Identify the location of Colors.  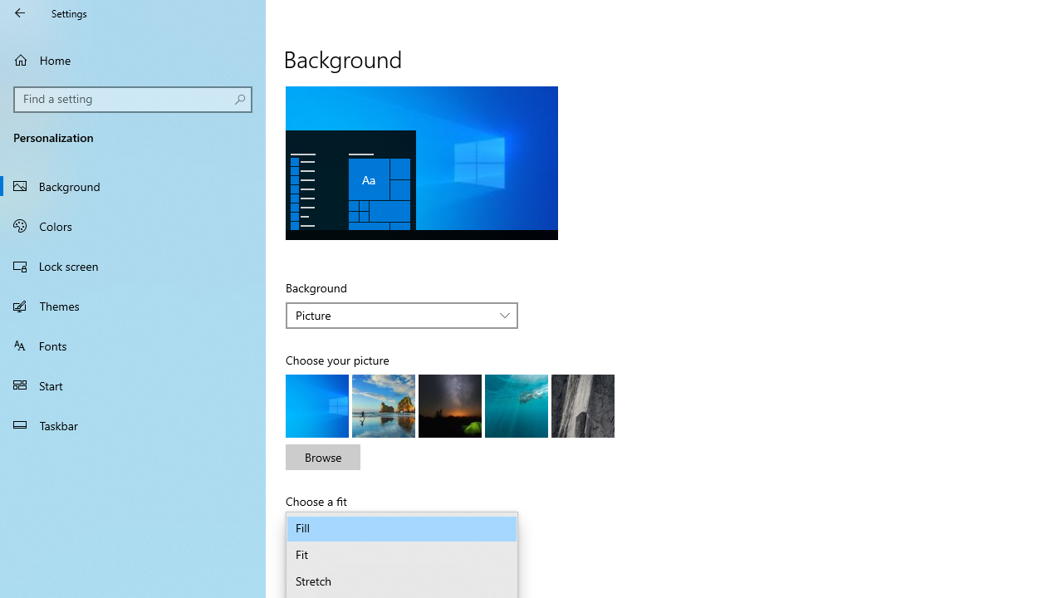
(133, 225).